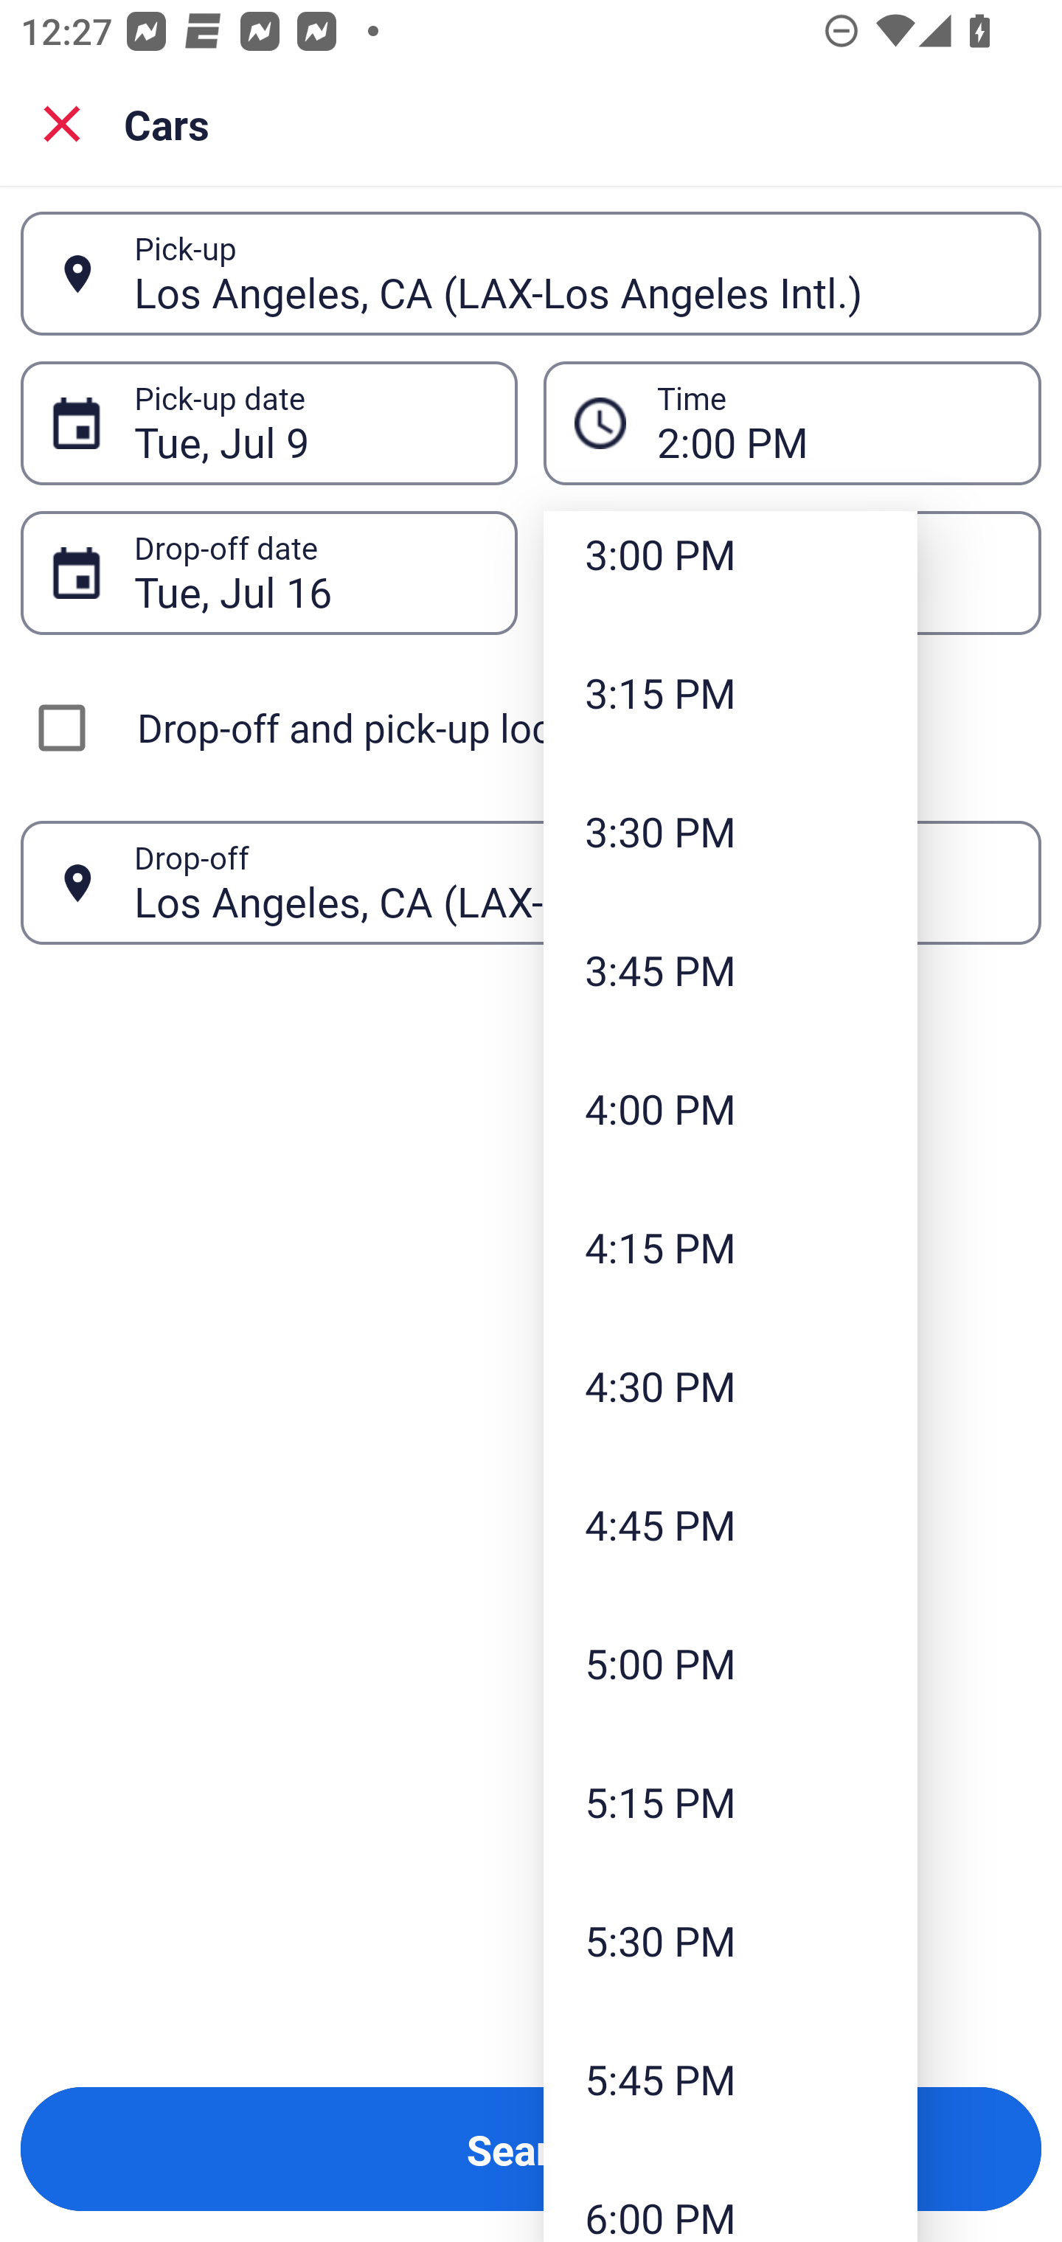 The width and height of the screenshot is (1062, 2242). Describe the element at coordinates (730, 832) in the screenshot. I see `3:30 PM` at that location.